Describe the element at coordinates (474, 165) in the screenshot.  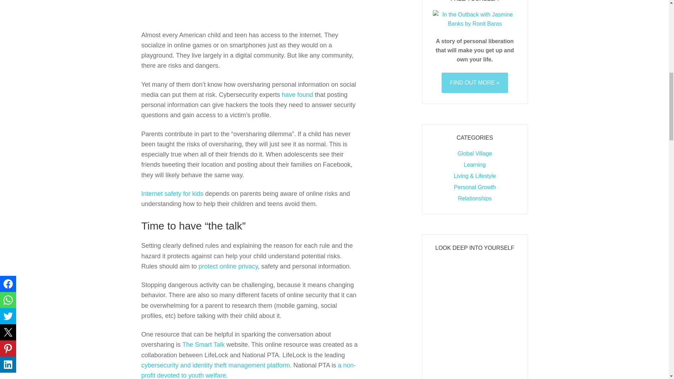
I see `Learning` at that location.